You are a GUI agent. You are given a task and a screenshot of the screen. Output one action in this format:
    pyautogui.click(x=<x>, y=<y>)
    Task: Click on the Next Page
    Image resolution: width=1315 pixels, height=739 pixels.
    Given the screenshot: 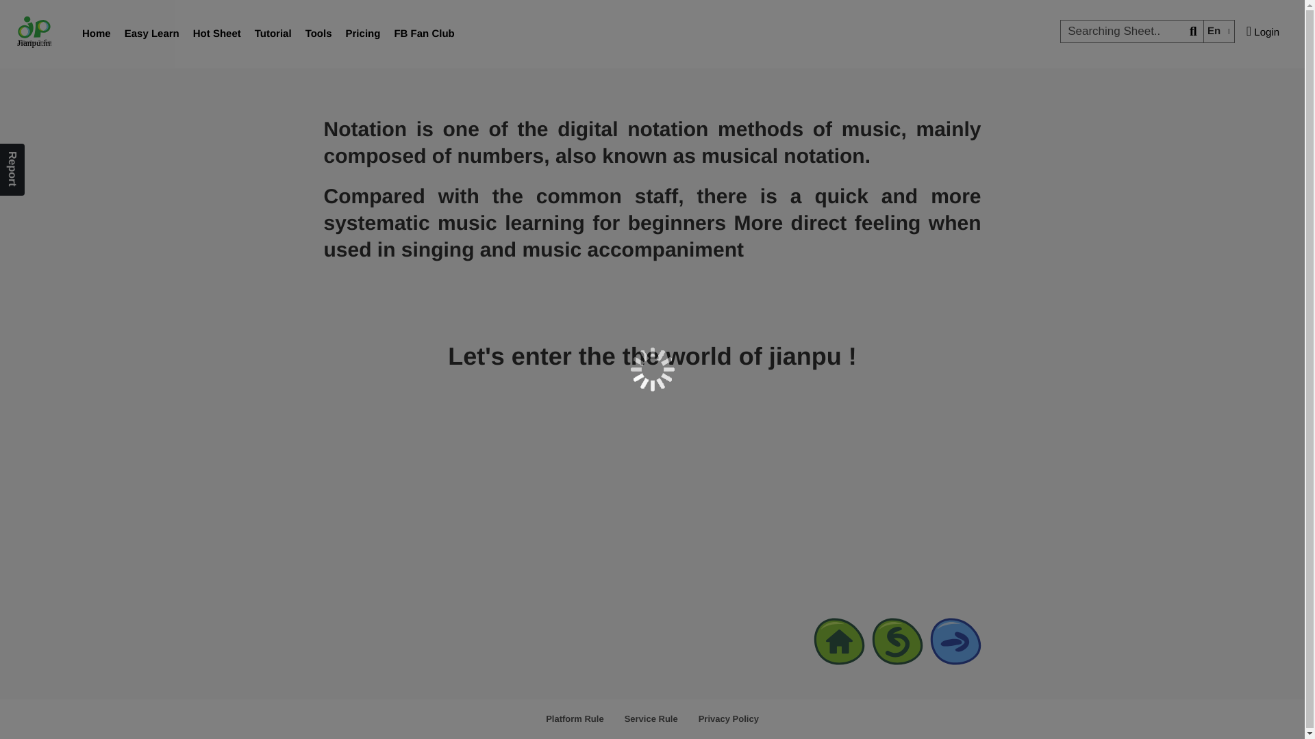 What is the action you would take?
    pyautogui.click(x=955, y=641)
    